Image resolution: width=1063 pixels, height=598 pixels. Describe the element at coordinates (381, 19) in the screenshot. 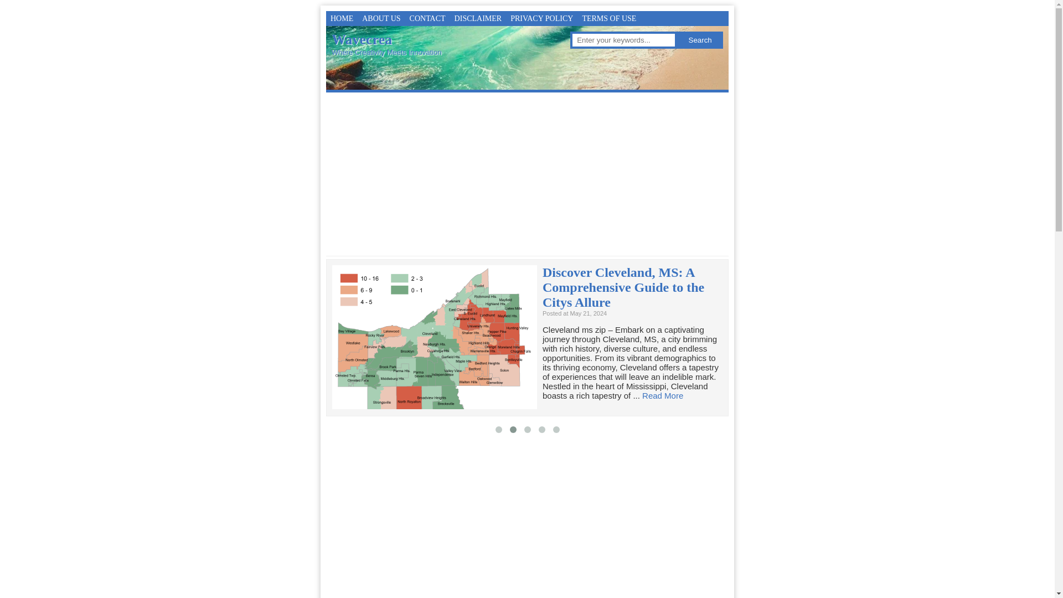

I see `ABOUT US` at that location.